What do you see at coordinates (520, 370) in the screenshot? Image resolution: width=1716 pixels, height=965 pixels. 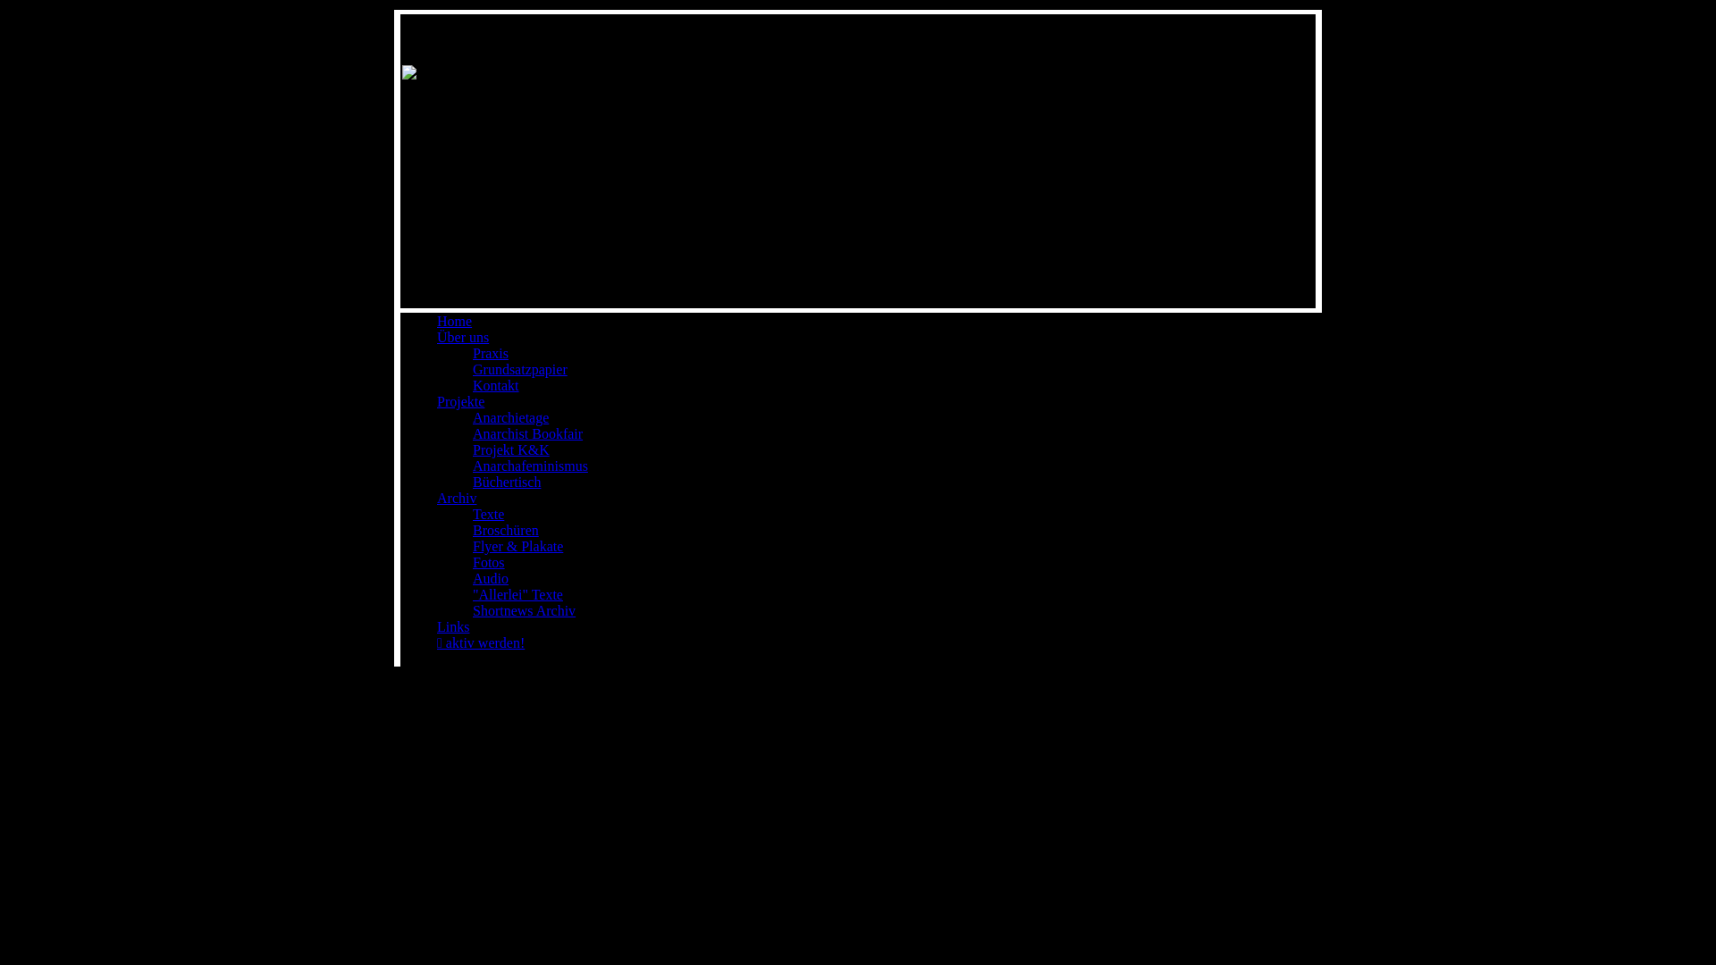 I see `Grundsatzpapier` at bounding box center [520, 370].